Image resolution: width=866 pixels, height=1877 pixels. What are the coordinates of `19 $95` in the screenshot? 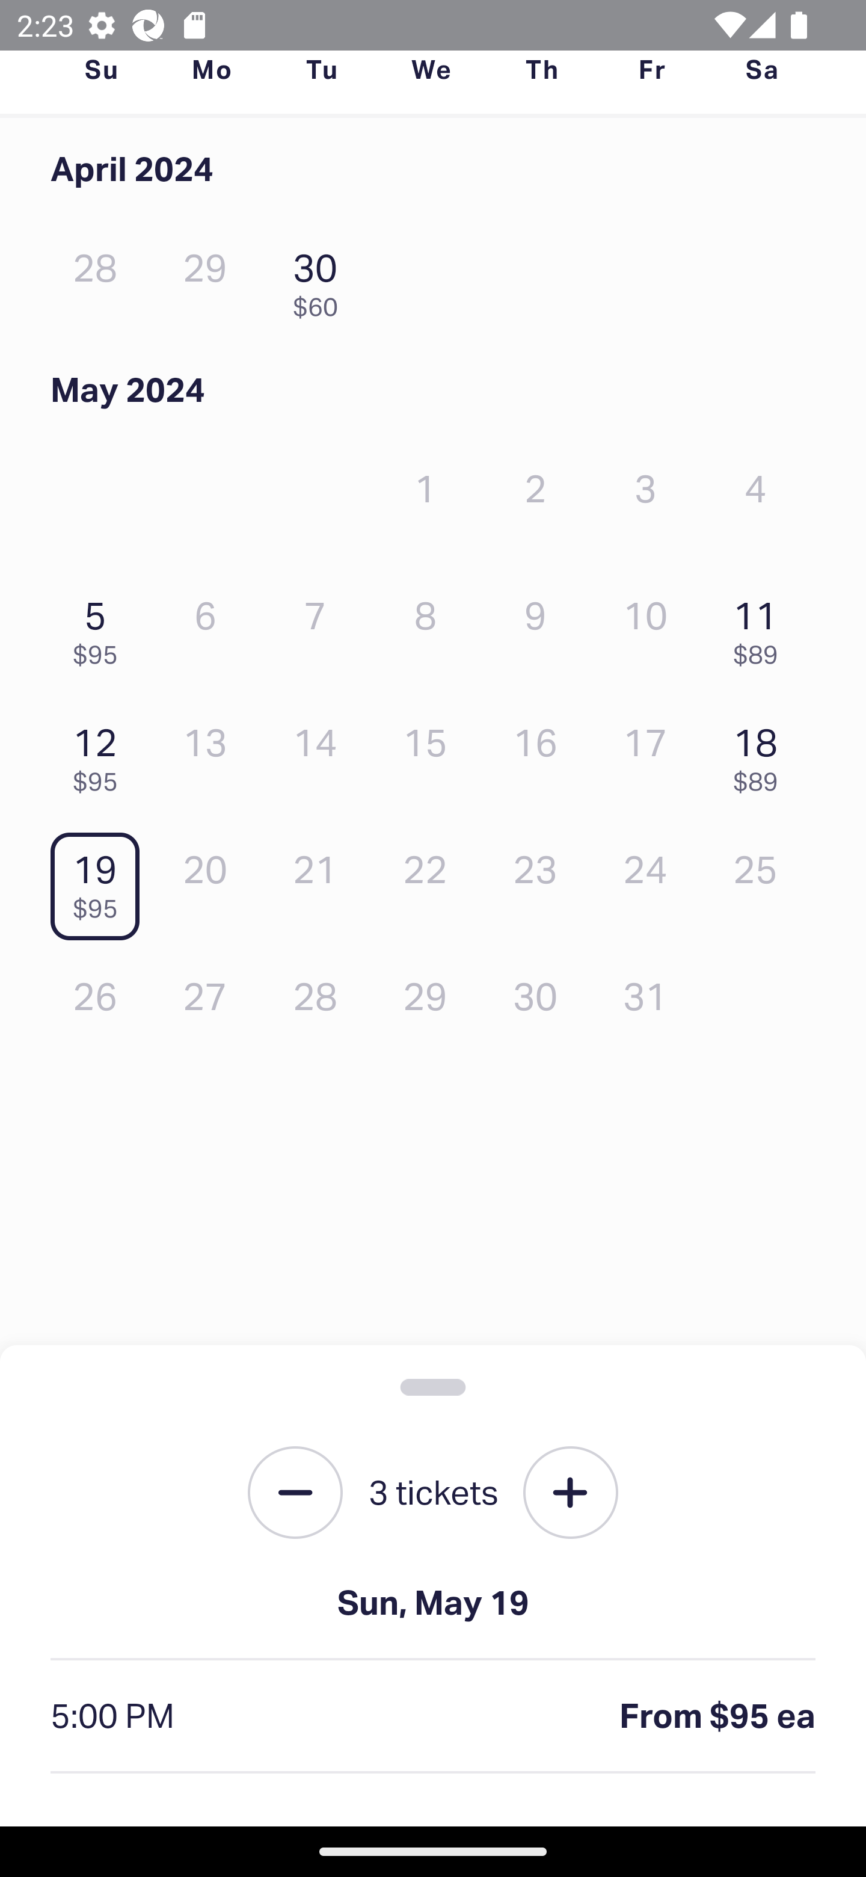 It's located at (101, 881).